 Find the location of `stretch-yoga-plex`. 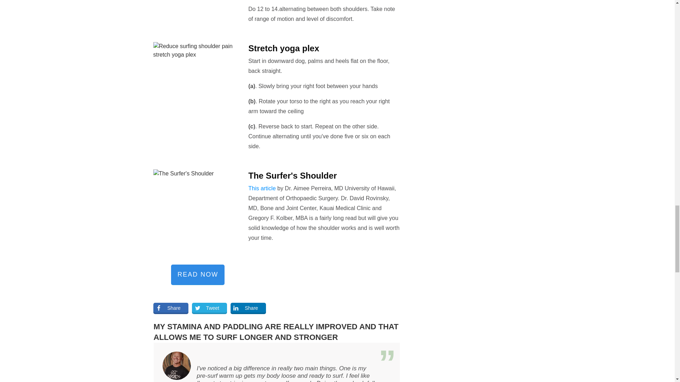

stretch-yoga-plex is located at coordinates (198, 86).